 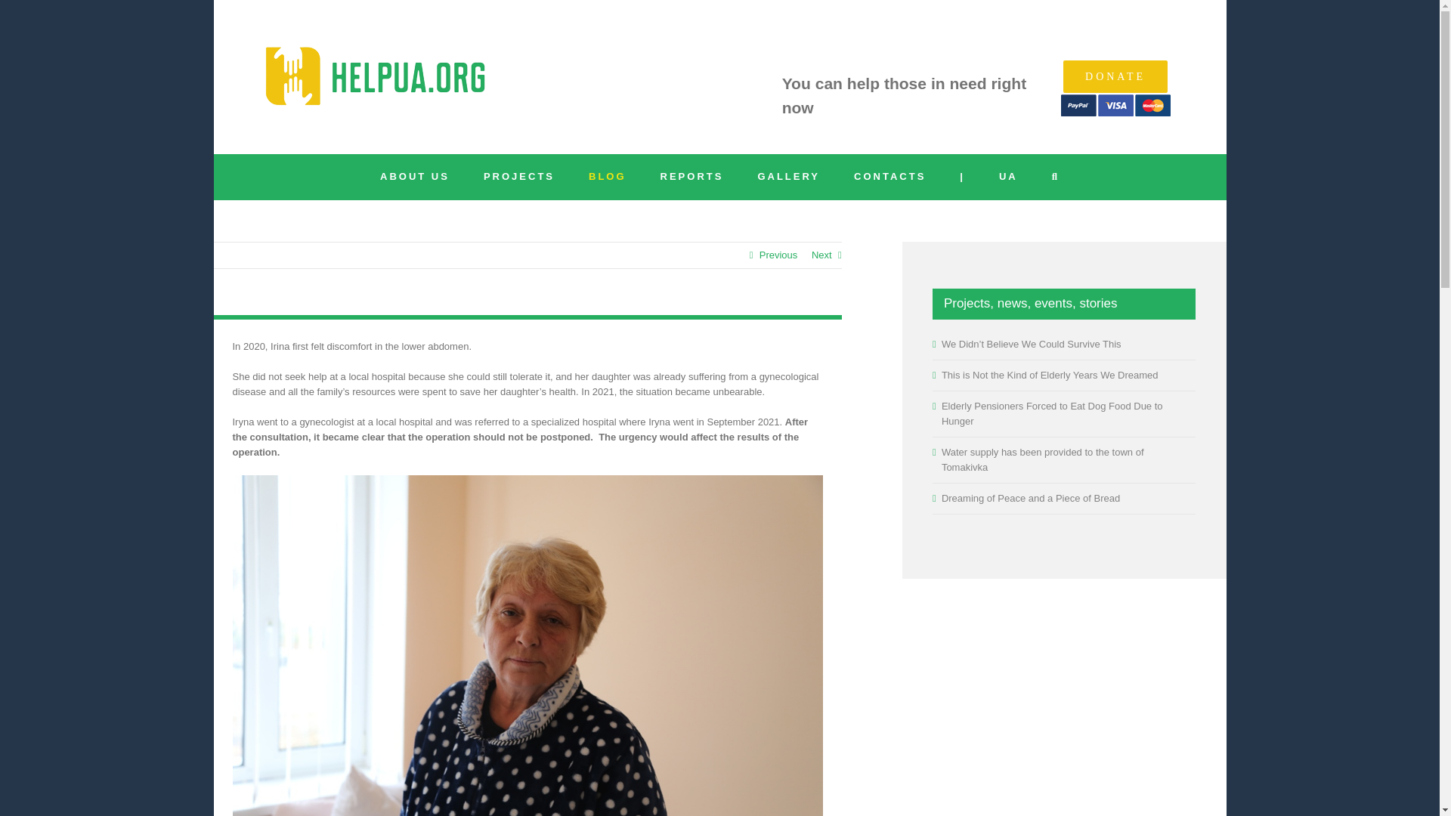 What do you see at coordinates (1050, 375) in the screenshot?
I see `This is Not the Kind of Elderly Years We Dreamed` at bounding box center [1050, 375].